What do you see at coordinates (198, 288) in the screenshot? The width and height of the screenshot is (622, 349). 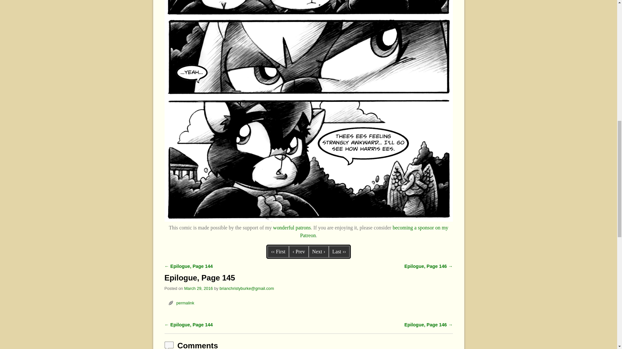 I see `1:01 am` at bounding box center [198, 288].